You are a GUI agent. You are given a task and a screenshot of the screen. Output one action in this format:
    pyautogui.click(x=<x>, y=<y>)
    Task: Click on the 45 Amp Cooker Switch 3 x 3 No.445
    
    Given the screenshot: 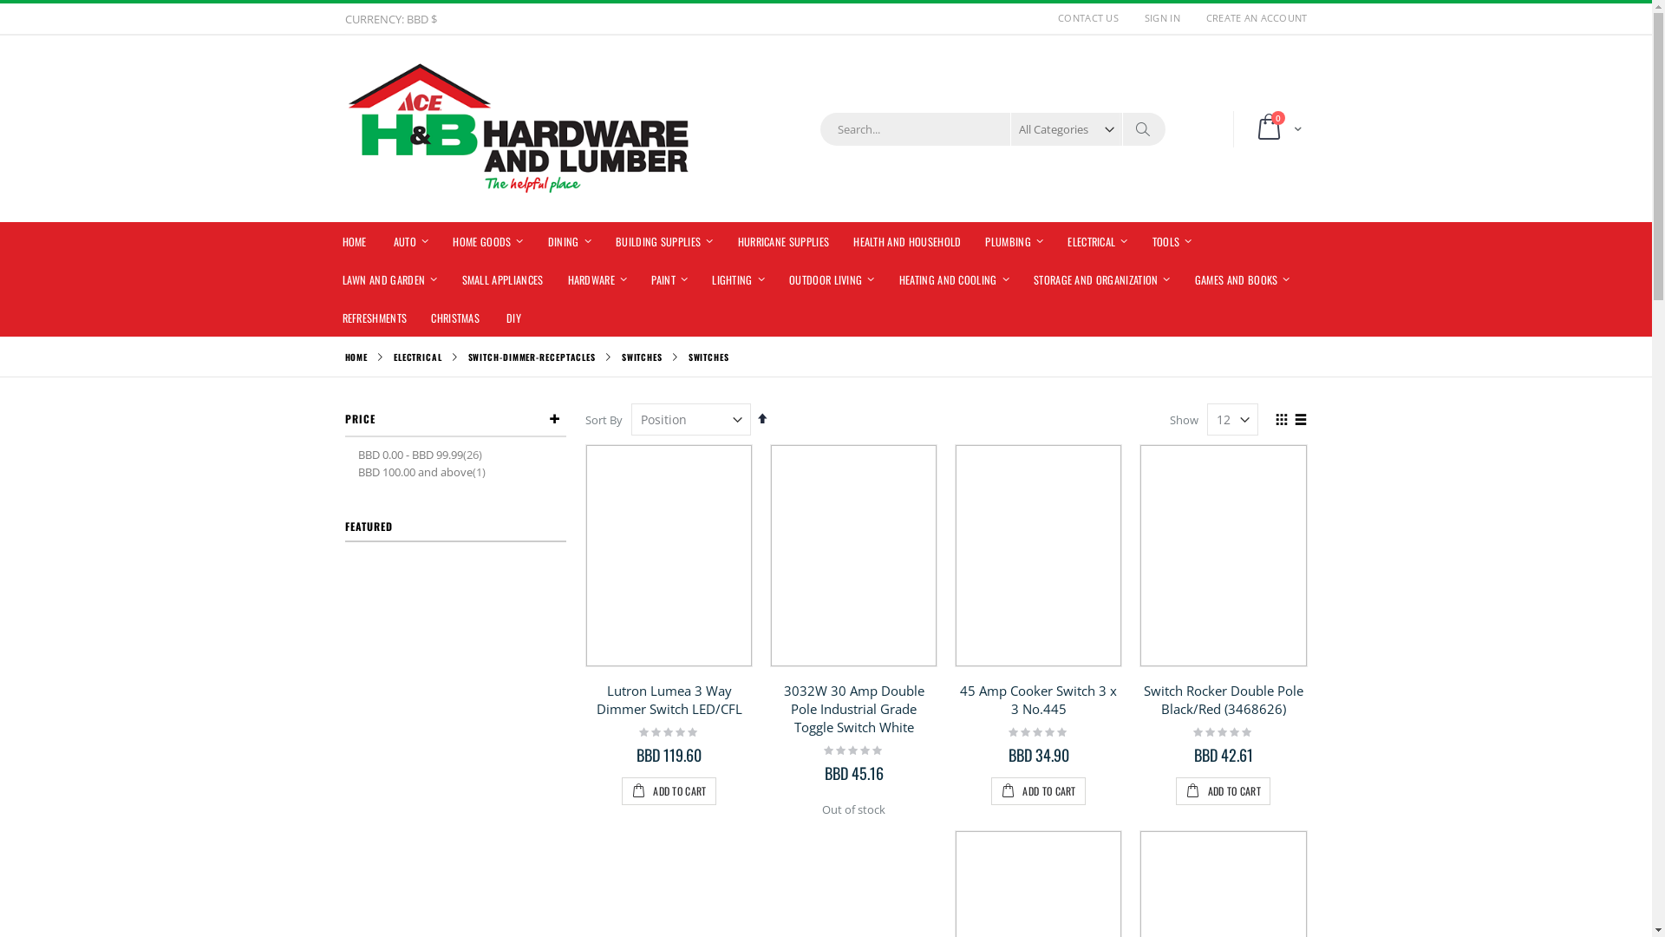 What is the action you would take?
    pyautogui.click(x=1039, y=699)
    